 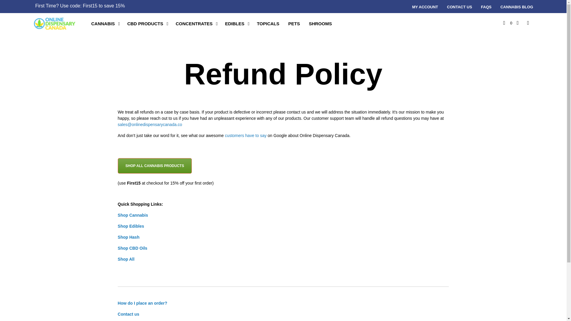 What do you see at coordinates (145, 24) in the screenshot?
I see `CBD PRODUCTS` at bounding box center [145, 24].